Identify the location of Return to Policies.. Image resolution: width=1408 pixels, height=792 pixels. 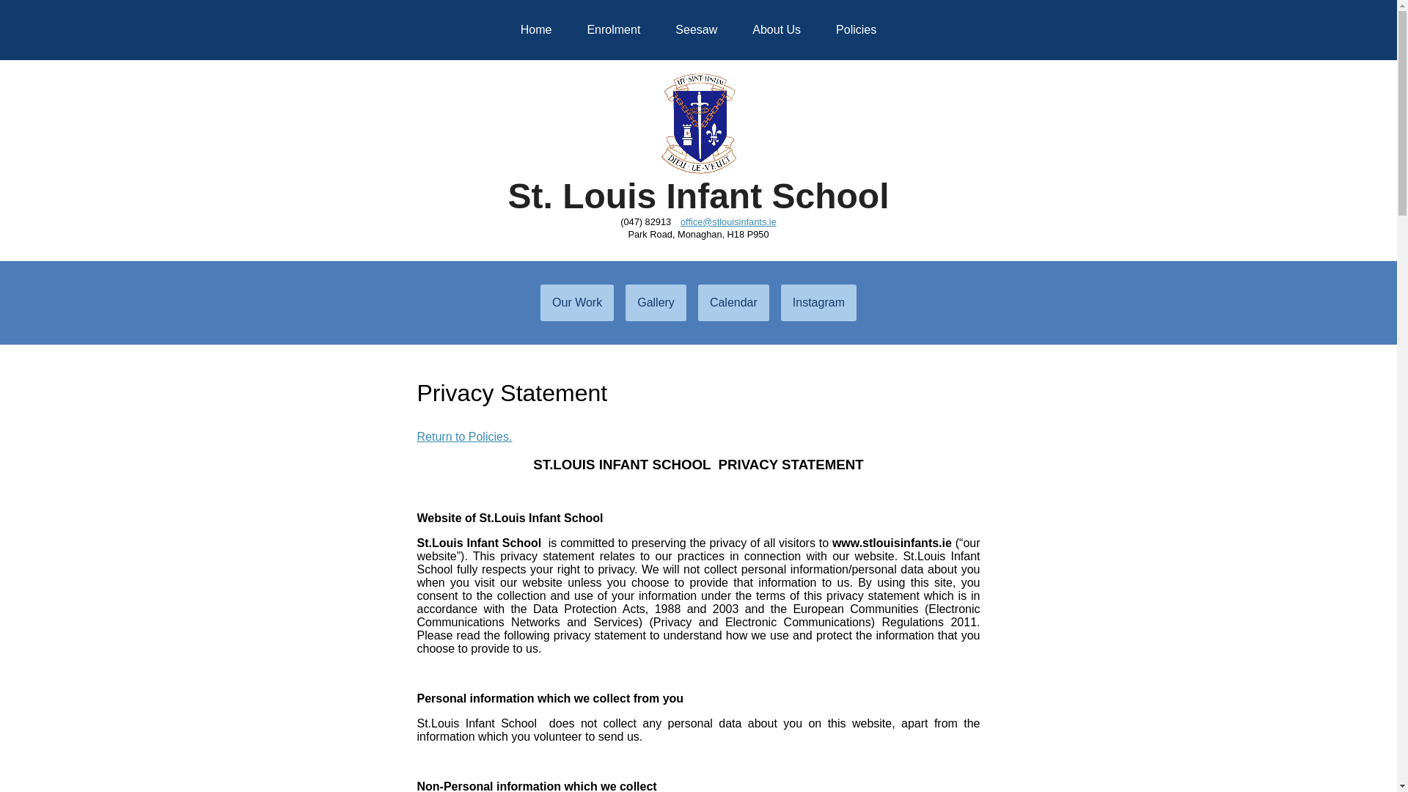
(464, 436).